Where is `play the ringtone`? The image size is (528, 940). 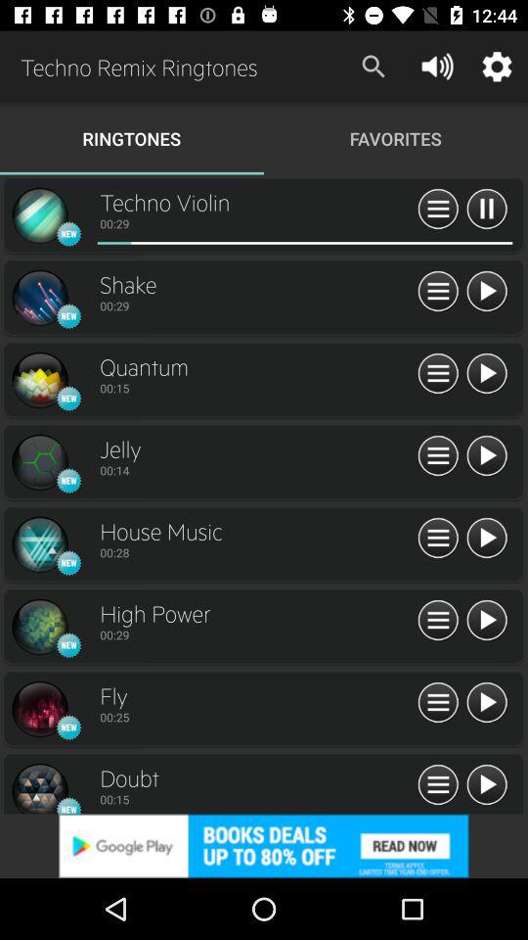
play the ringtone is located at coordinates (487, 703).